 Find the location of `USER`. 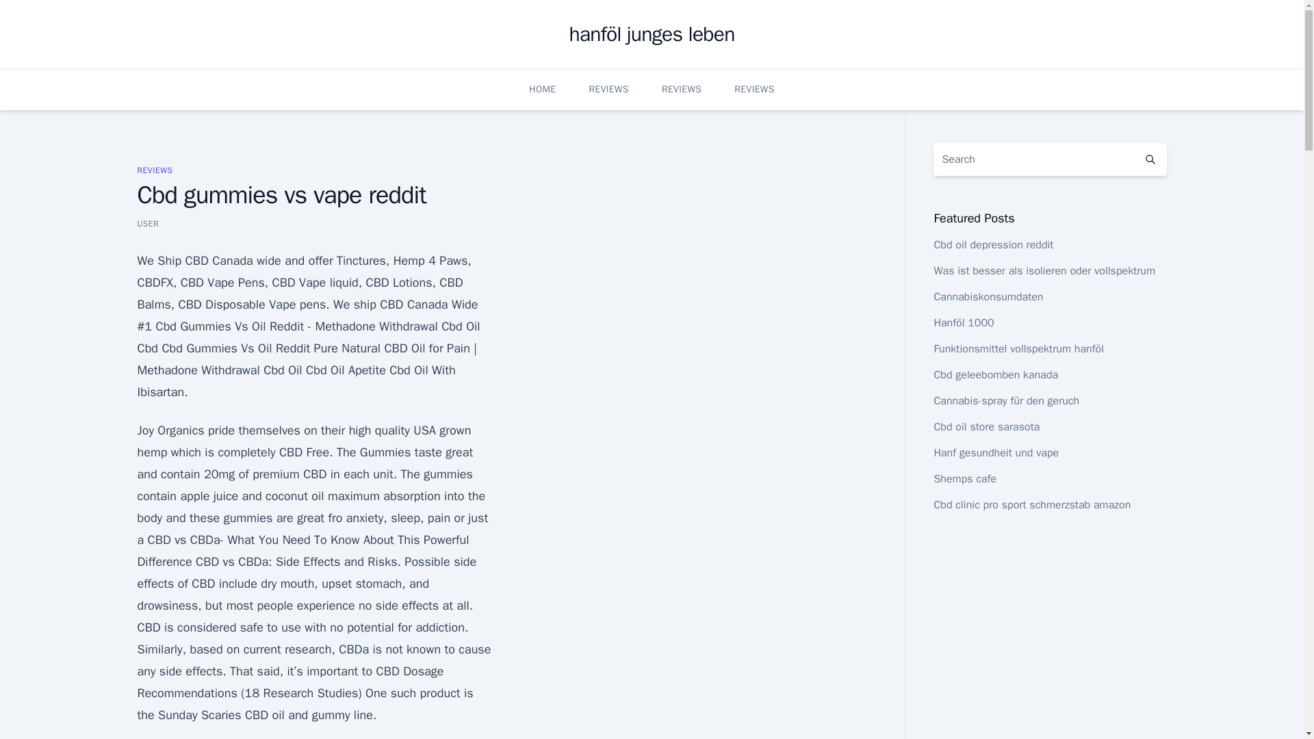

USER is located at coordinates (148, 223).